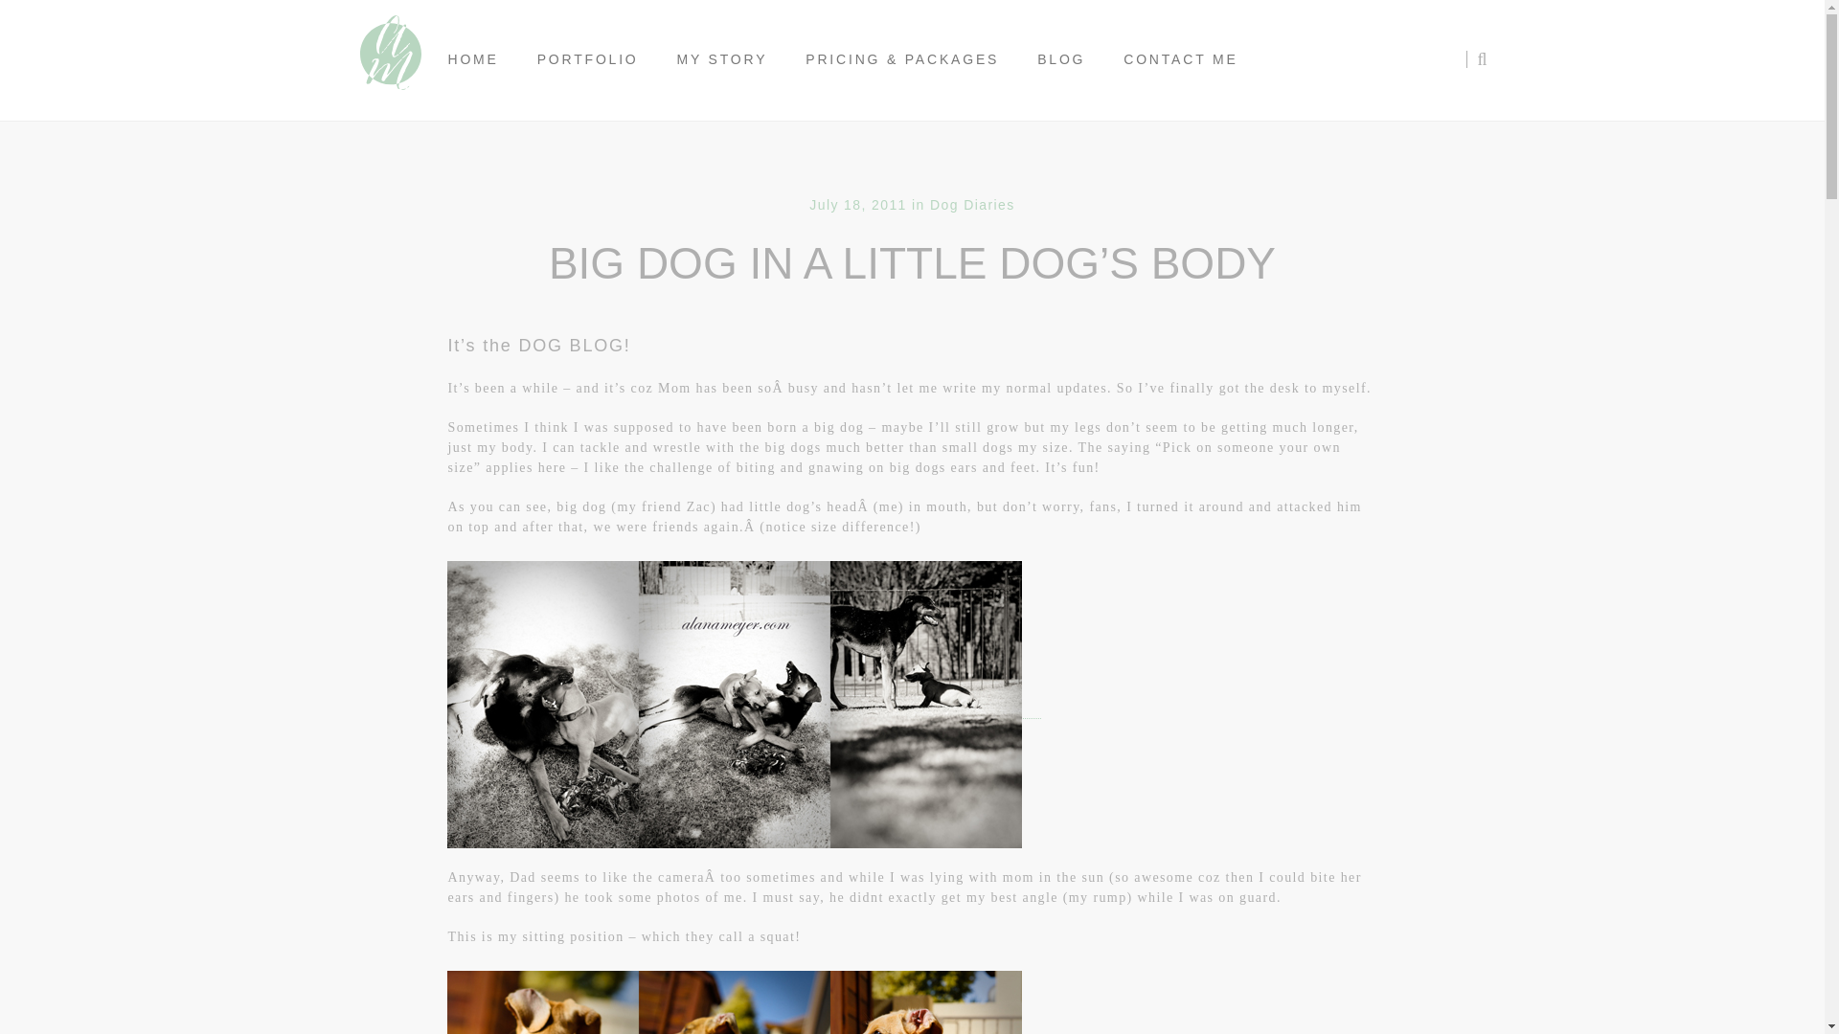  What do you see at coordinates (1180, 59) in the screenshot?
I see `Contact Me` at bounding box center [1180, 59].